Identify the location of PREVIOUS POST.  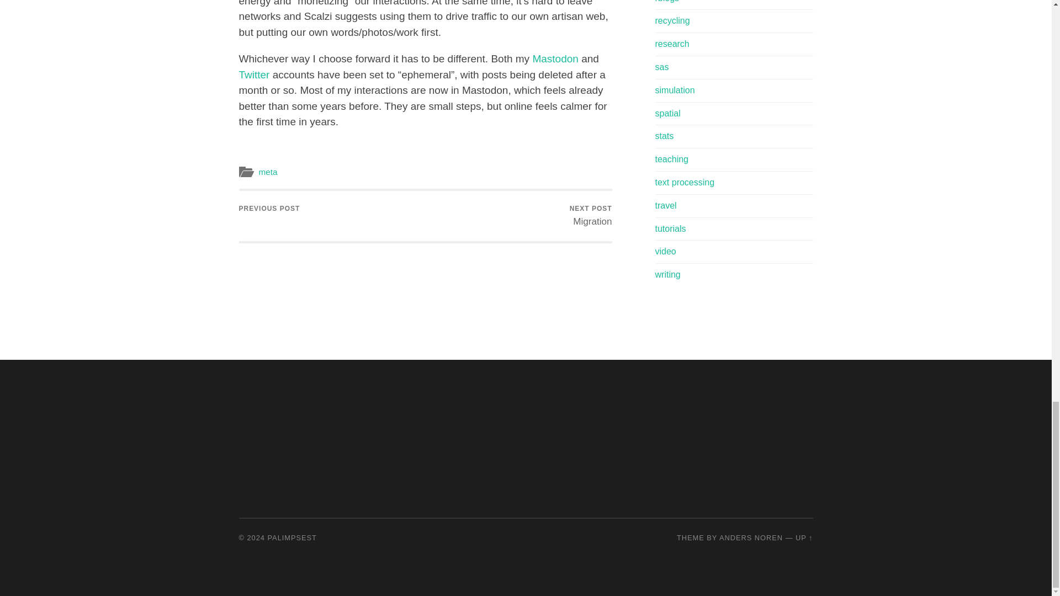
(269, 210).